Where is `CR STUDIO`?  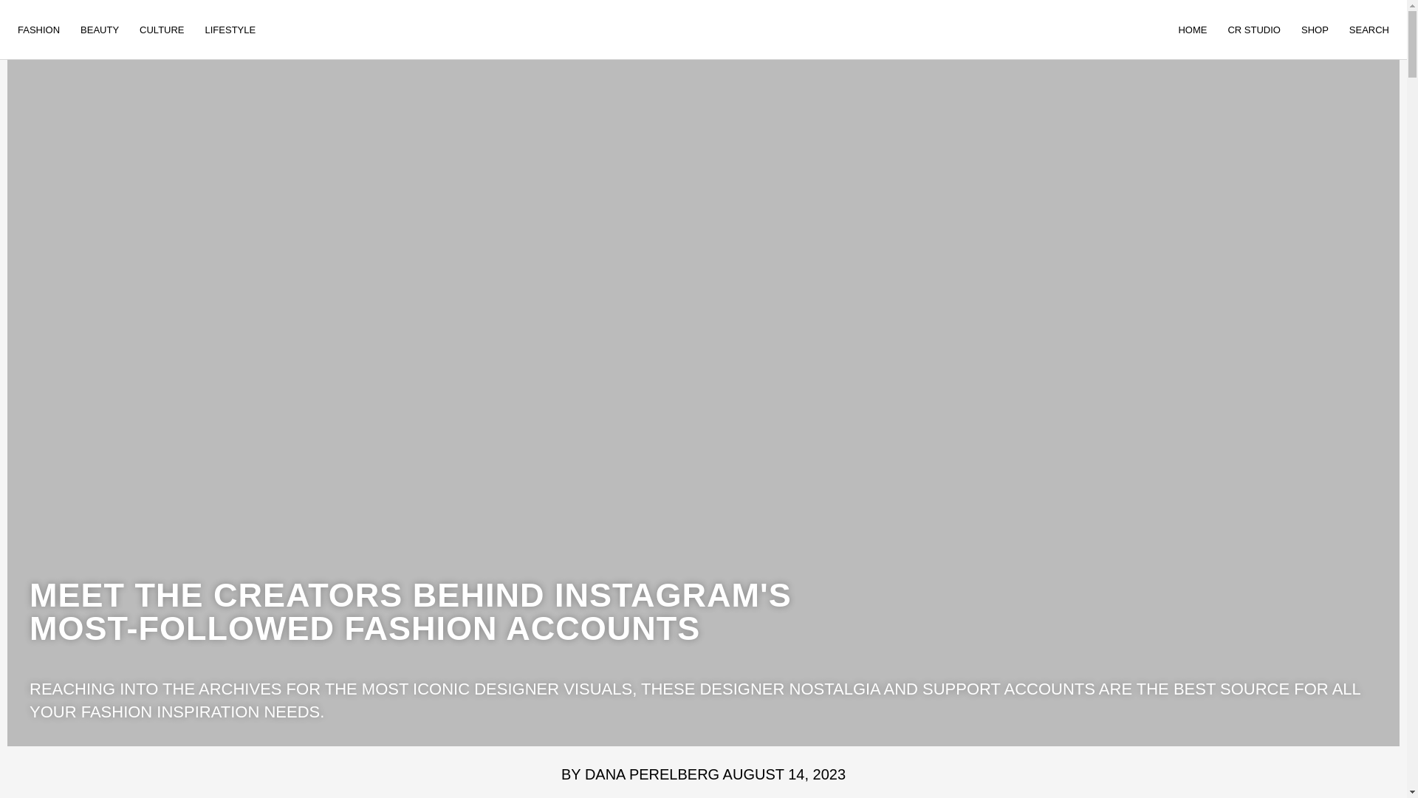 CR STUDIO is located at coordinates (1253, 30).